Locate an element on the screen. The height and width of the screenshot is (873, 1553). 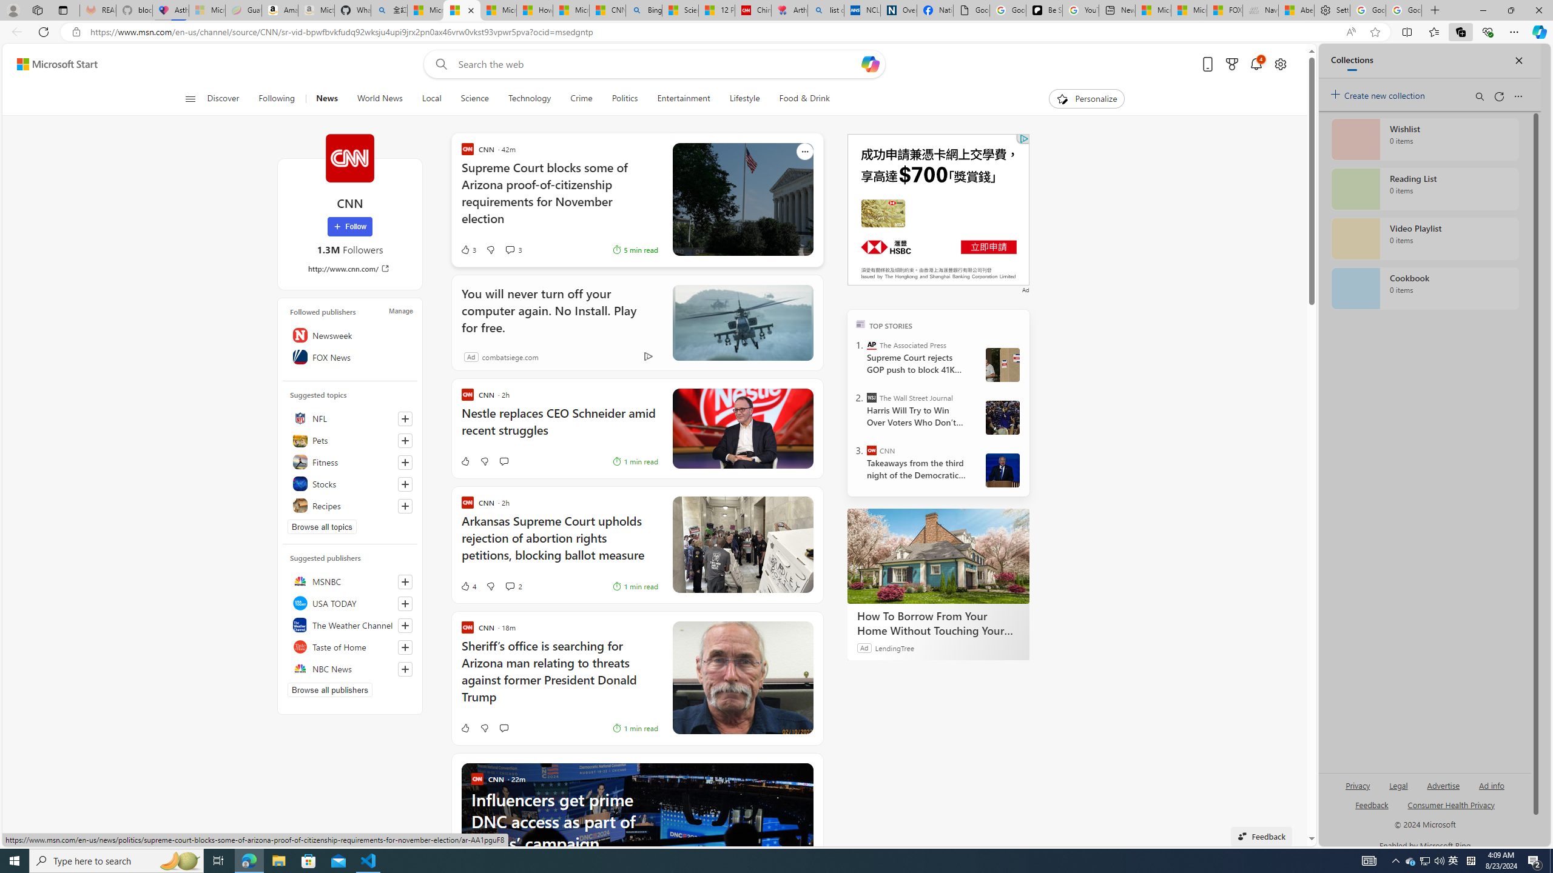
http://www.cnn.com/ is located at coordinates (350, 268).